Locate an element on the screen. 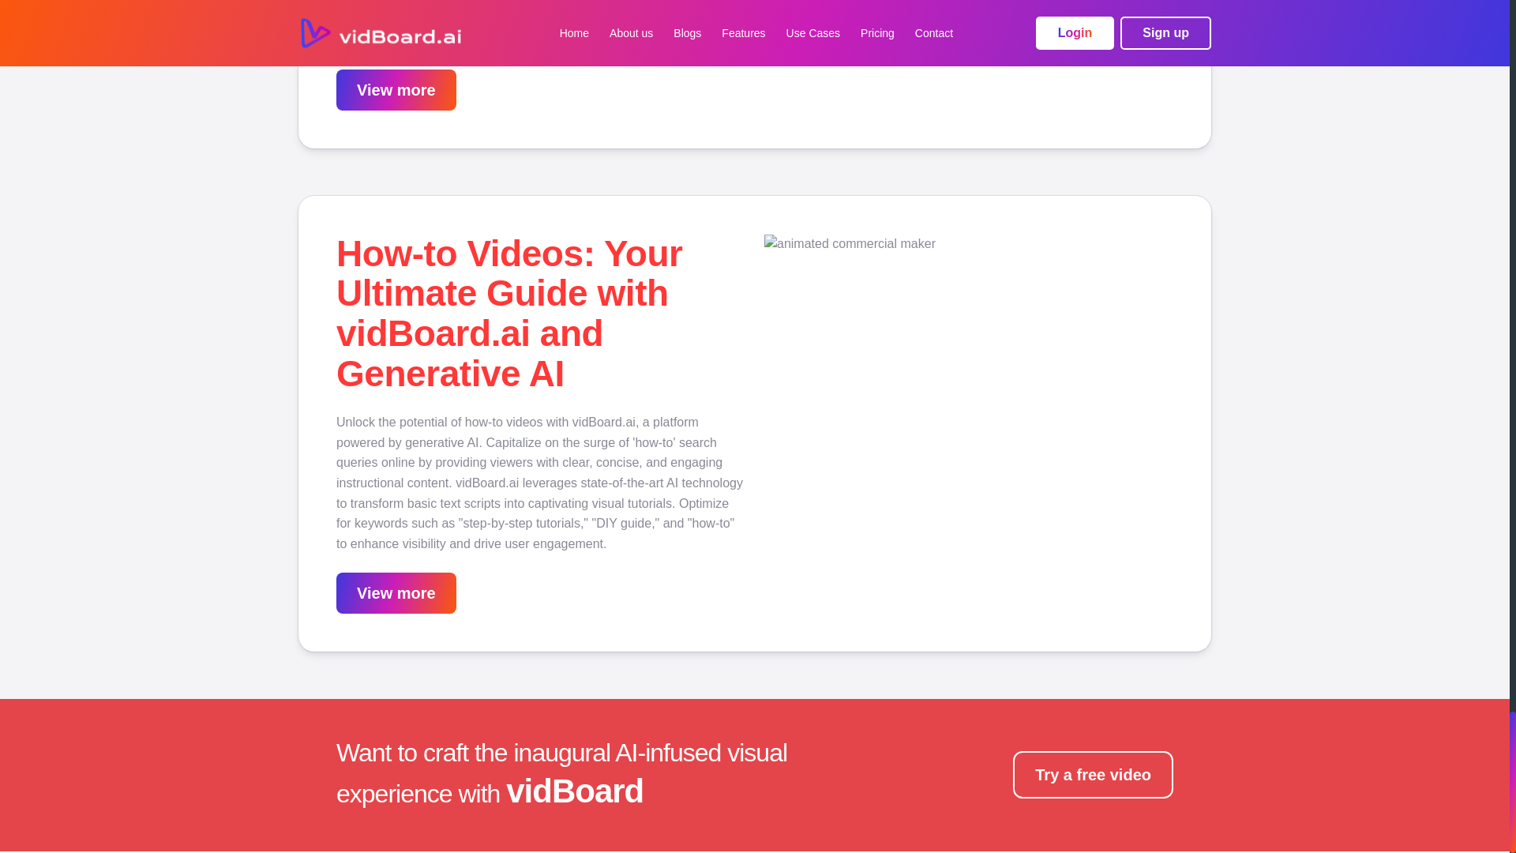  Try a free video is located at coordinates (1093, 774).